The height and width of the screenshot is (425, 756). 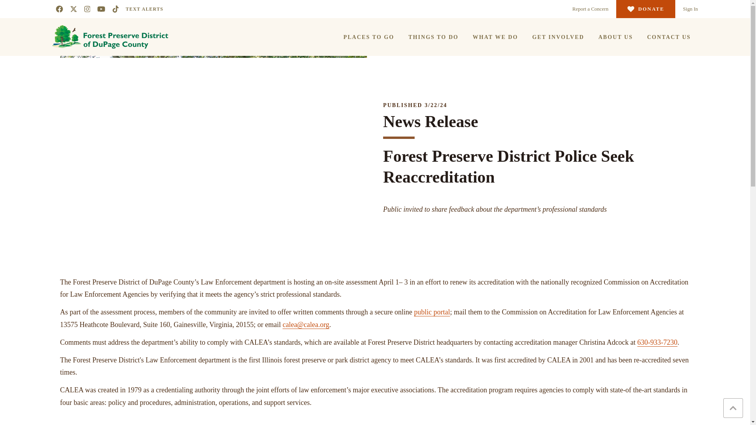 What do you see at coordinates (144, 9) in the screenshot?
I see `TEXT ALERTS` at bounding box center [144, 9].